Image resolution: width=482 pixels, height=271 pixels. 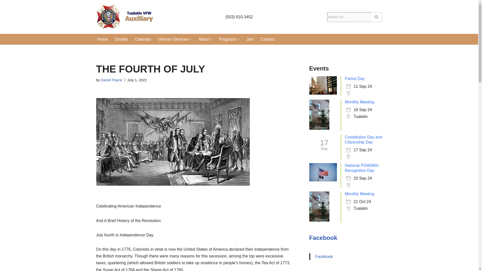 What do you see at coordinates (102, 39) in the screenshot?
I see `Home` at bounding box center [102, 39].